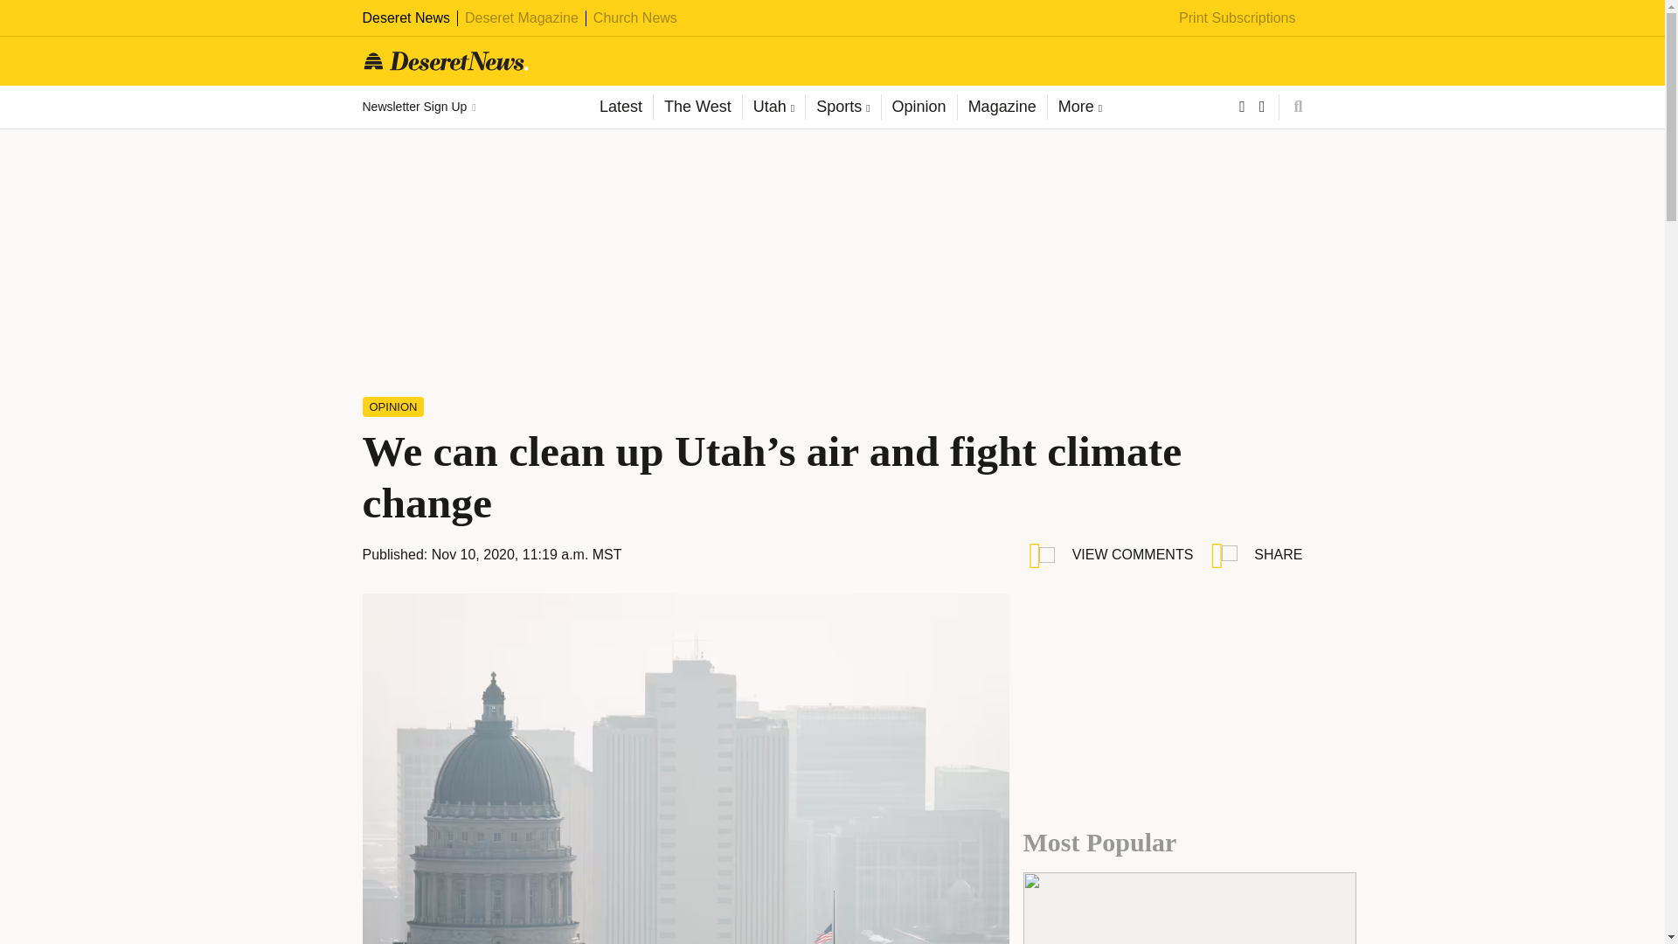 Image resolution: width=1678 pixels, height=944 pixels. I want to click on Sports, so click(842, 107).